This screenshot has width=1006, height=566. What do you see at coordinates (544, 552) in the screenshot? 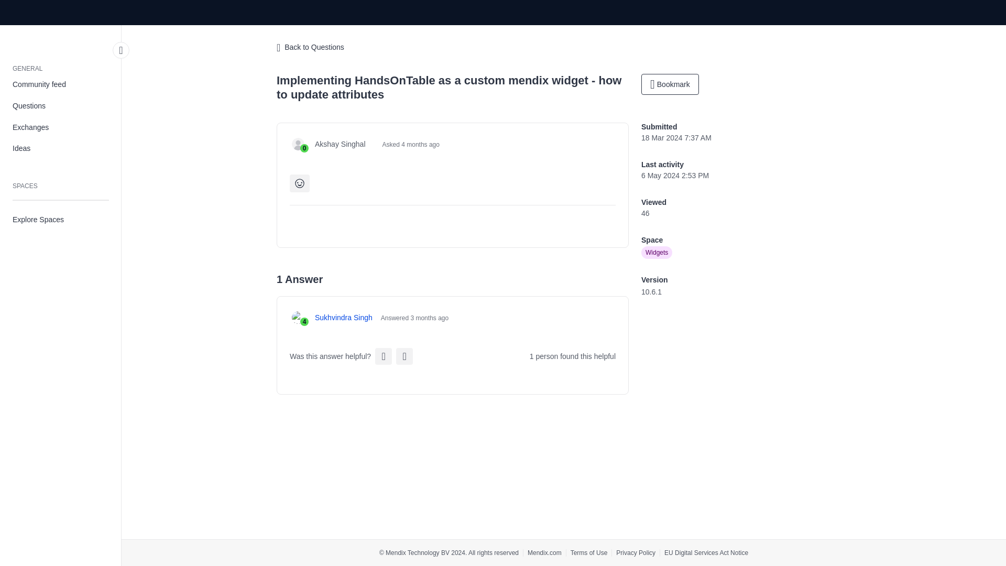
I see `Mendix.com` at bounding box center [544, 552].